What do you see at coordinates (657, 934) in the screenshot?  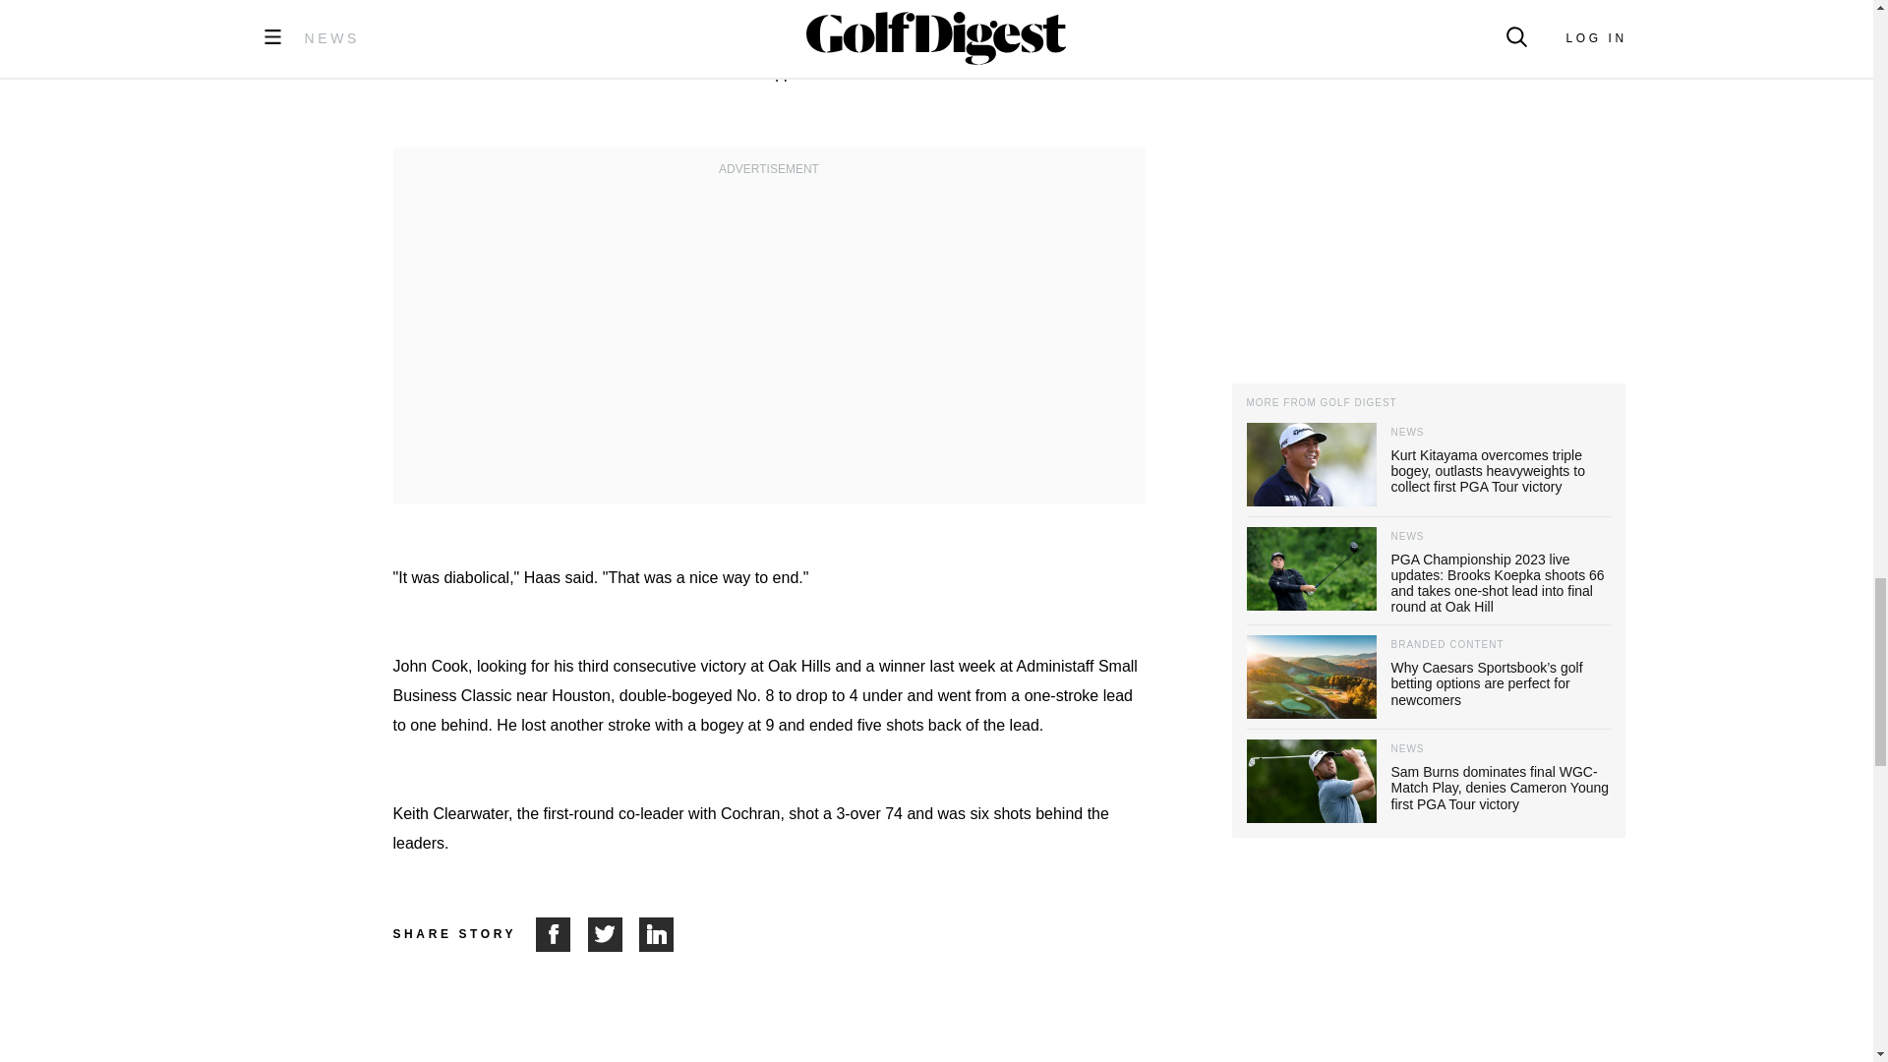 I see `Share on LinkedIn` at bounding box center [657, 934].